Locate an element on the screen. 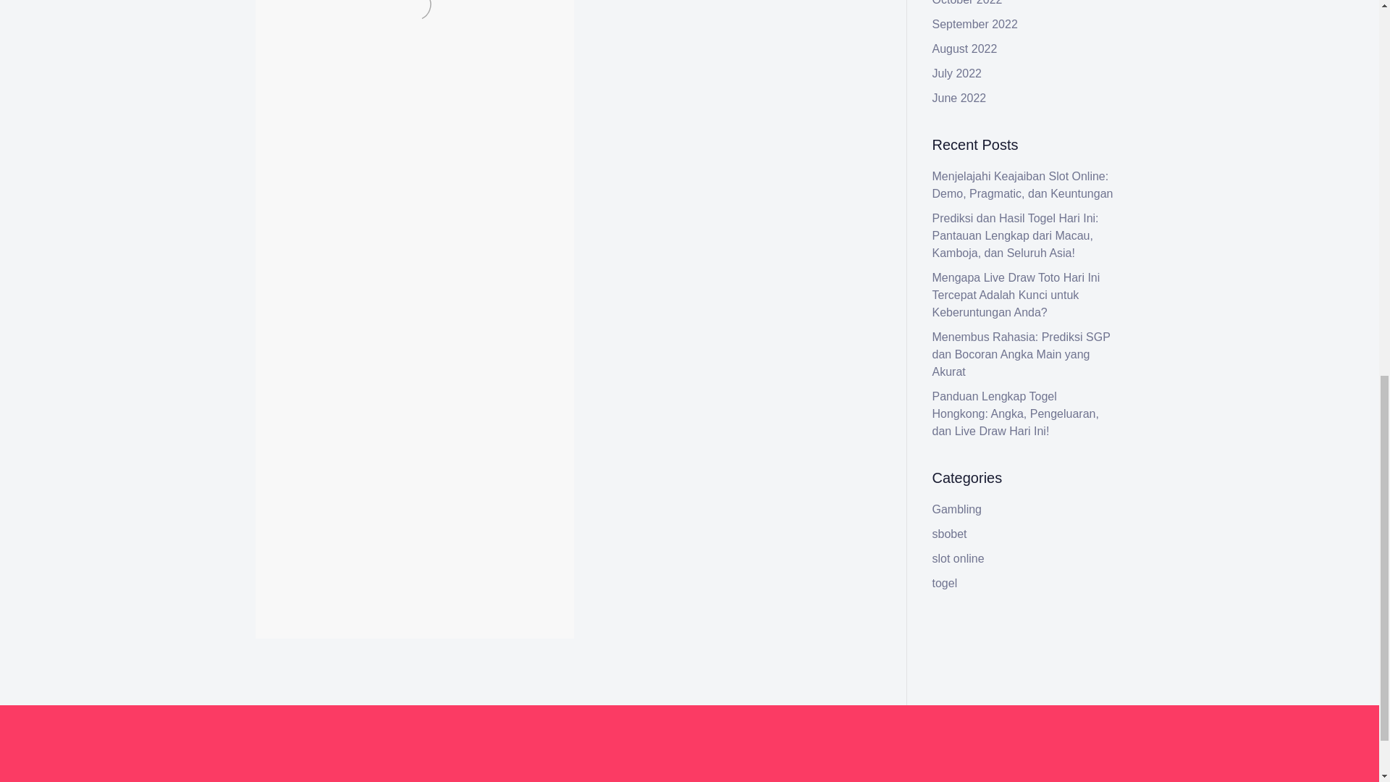 The height and width of the screenshot is (782, 1390). September 2022 is located at coordinates (974, 24).